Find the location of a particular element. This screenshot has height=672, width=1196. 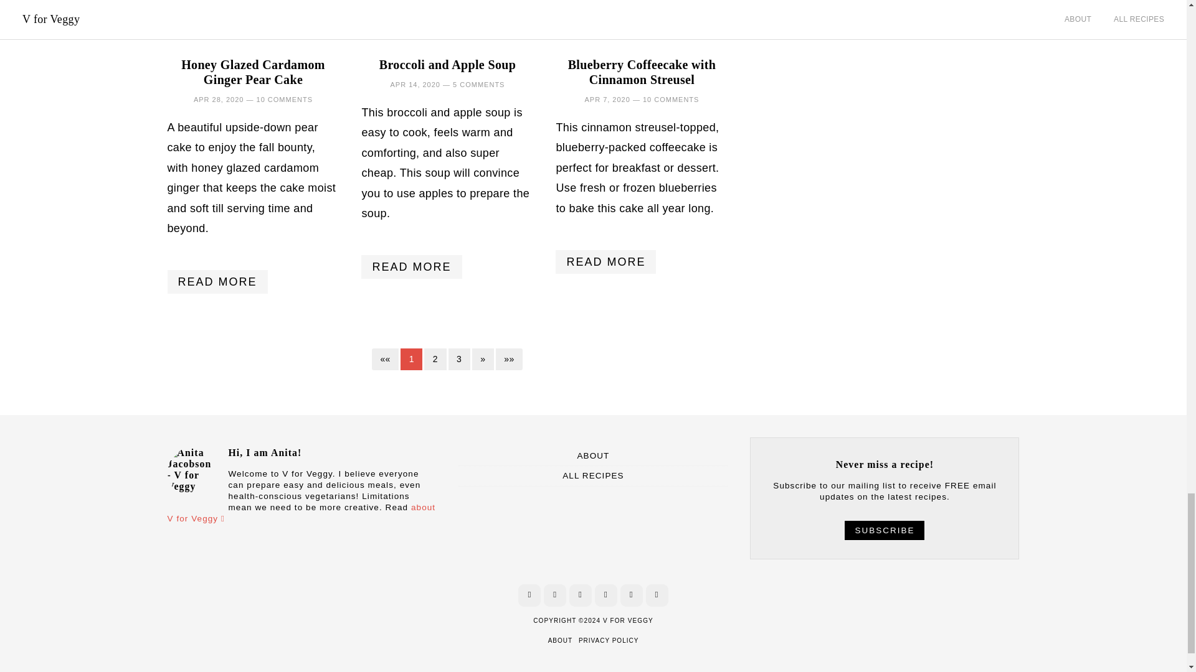

Facebook is located at coordinates (529, 595).